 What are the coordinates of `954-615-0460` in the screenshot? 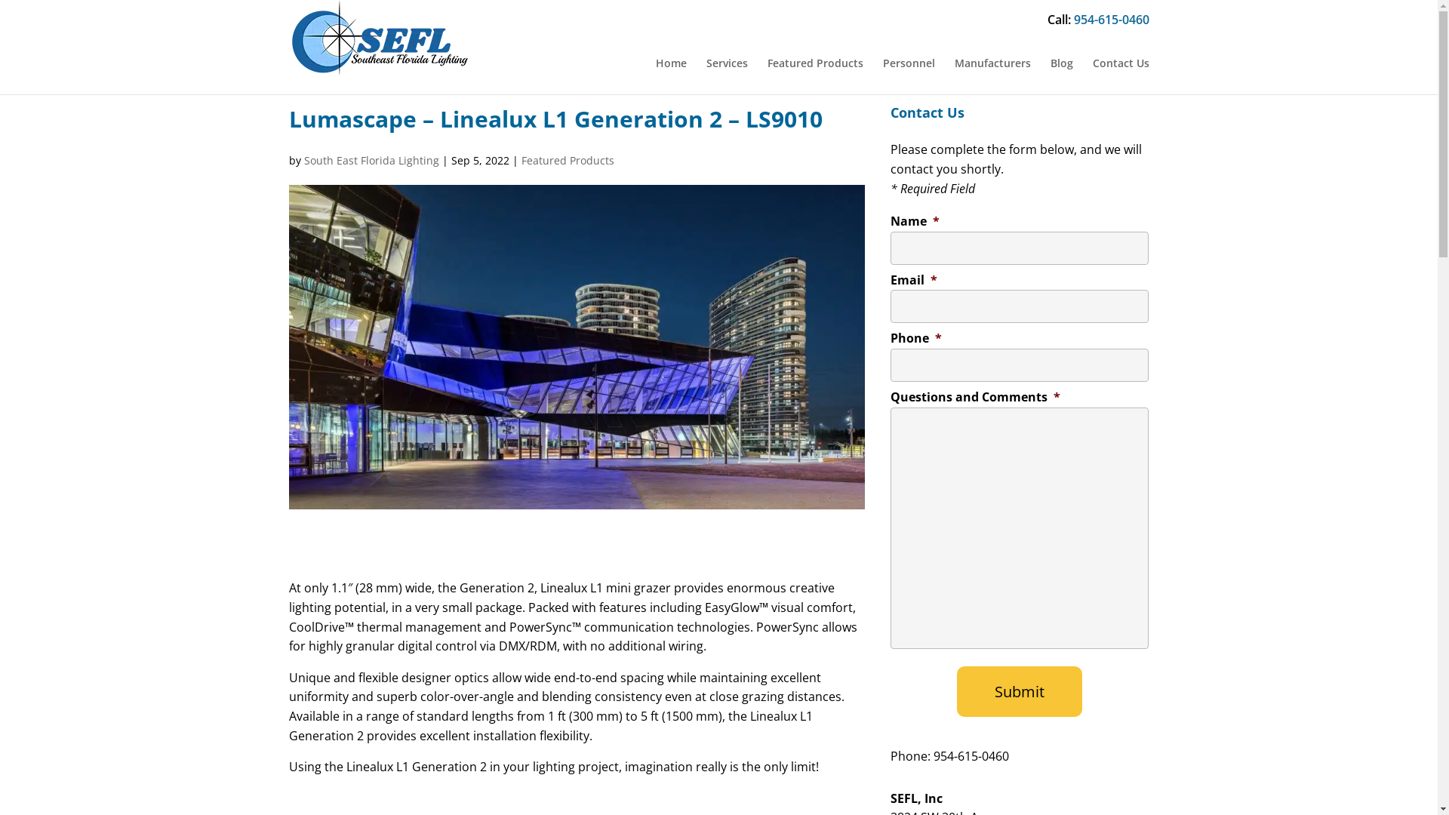 It's located at (1111, 20).